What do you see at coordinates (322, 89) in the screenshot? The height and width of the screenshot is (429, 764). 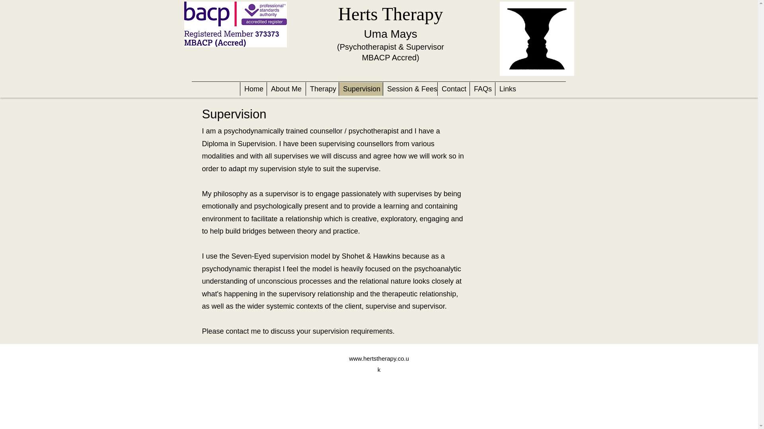 I see `Therapy` at bounding box center [322, 89].